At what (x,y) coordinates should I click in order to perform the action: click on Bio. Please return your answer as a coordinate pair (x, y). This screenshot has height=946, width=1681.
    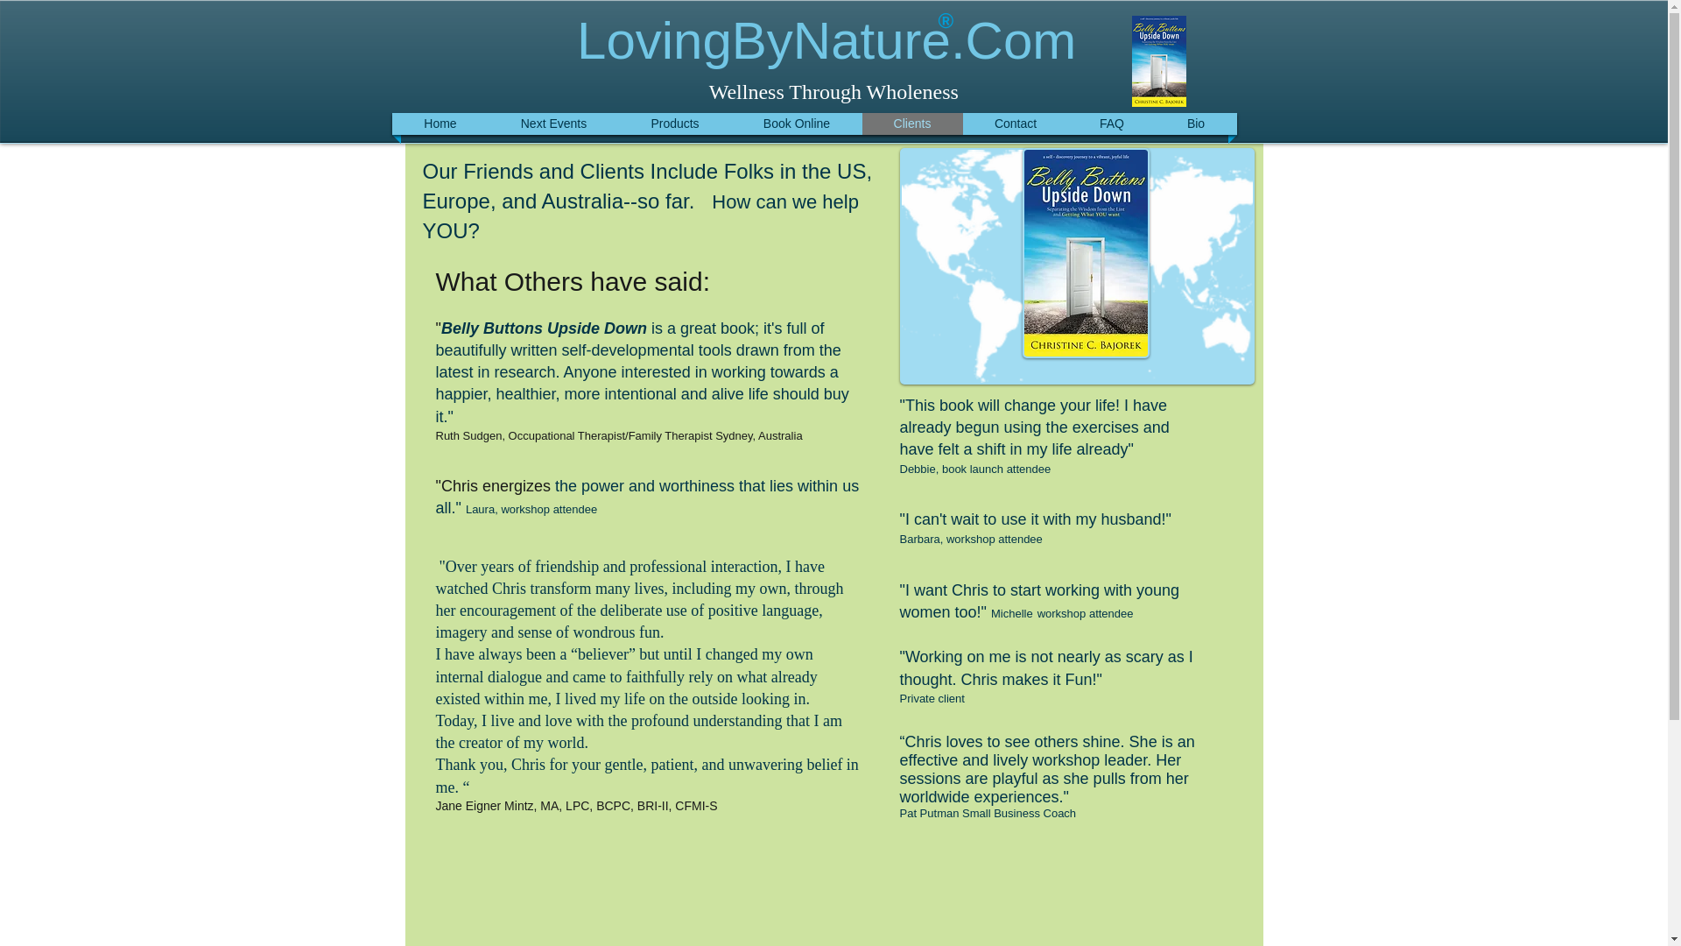
    Looking at the image, I should click on (1196, 124).